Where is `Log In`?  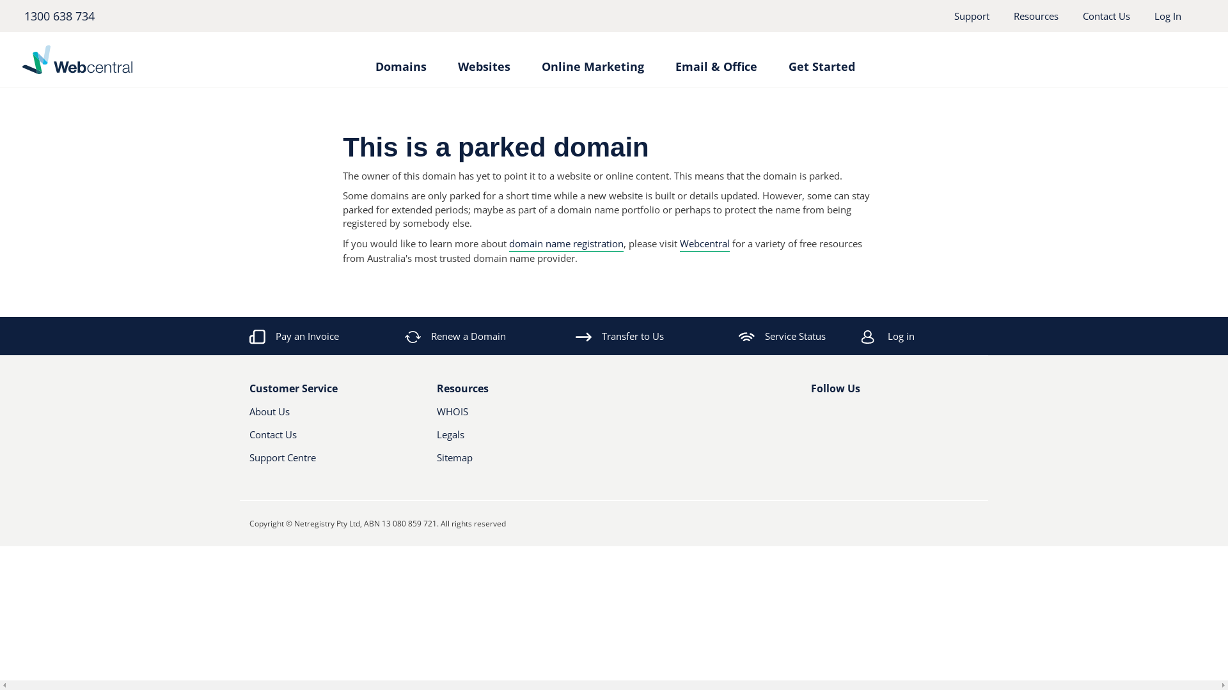 Log In is located at coordinates (1168, 16).